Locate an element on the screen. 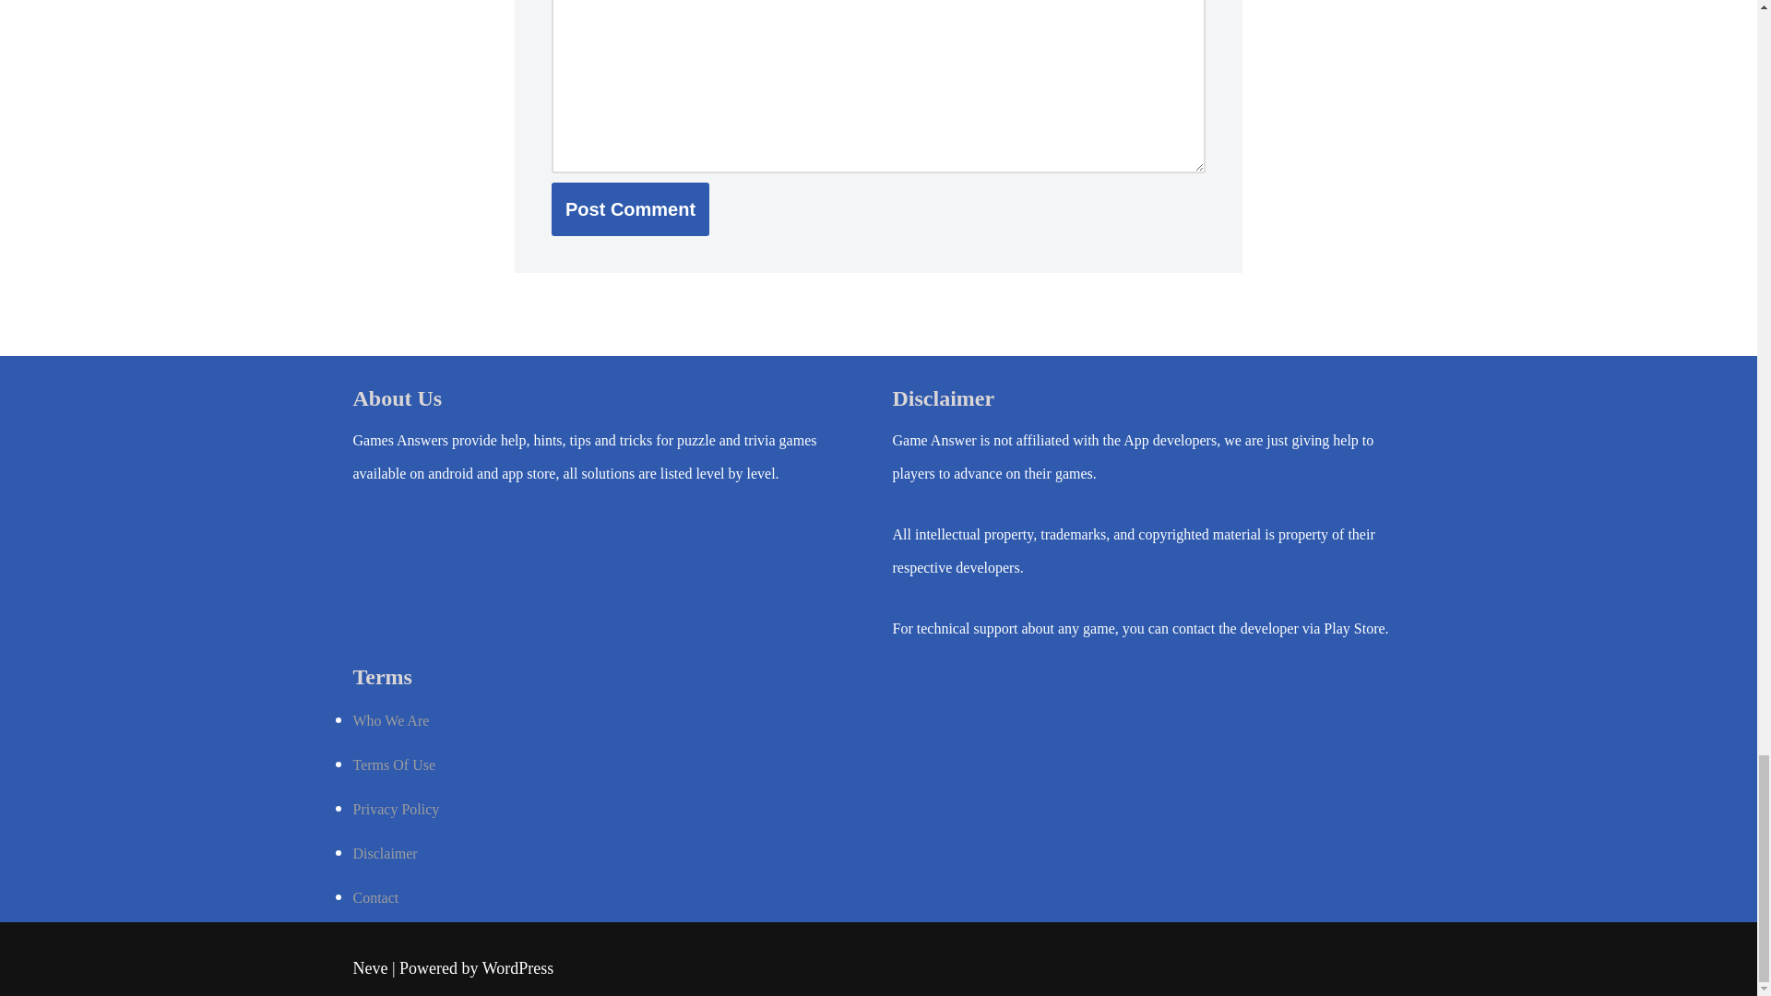 This screenshot has height=996, width=1771. Who We Are is located at coordinates (390, 720).